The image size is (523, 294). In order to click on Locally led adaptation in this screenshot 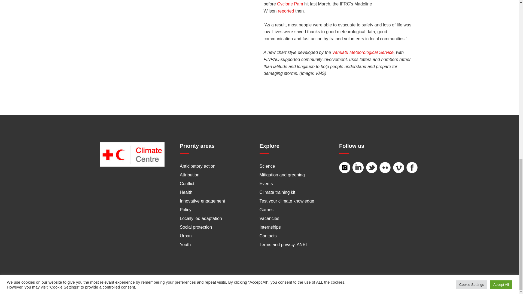, I will do `click(201, 218)`.